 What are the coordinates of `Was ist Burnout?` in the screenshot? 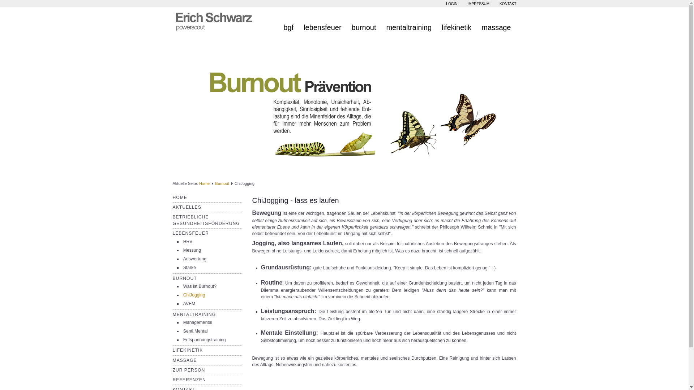 It's located at (200, 286).